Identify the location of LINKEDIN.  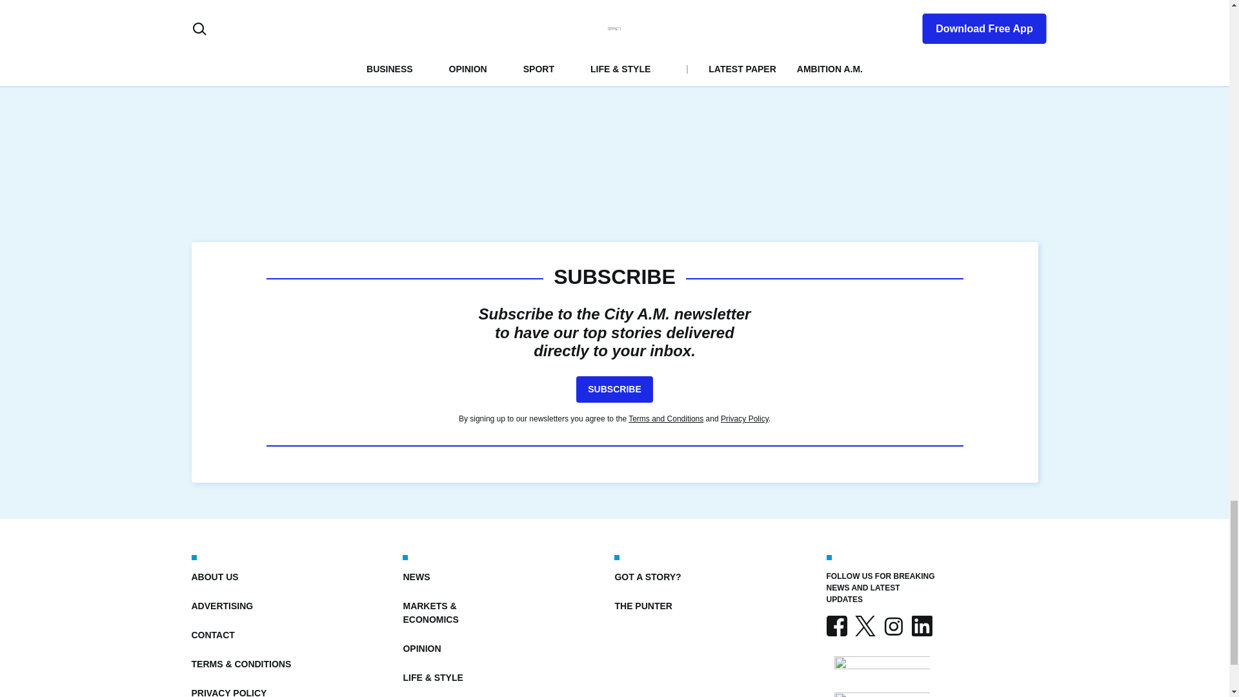
(921, 626).